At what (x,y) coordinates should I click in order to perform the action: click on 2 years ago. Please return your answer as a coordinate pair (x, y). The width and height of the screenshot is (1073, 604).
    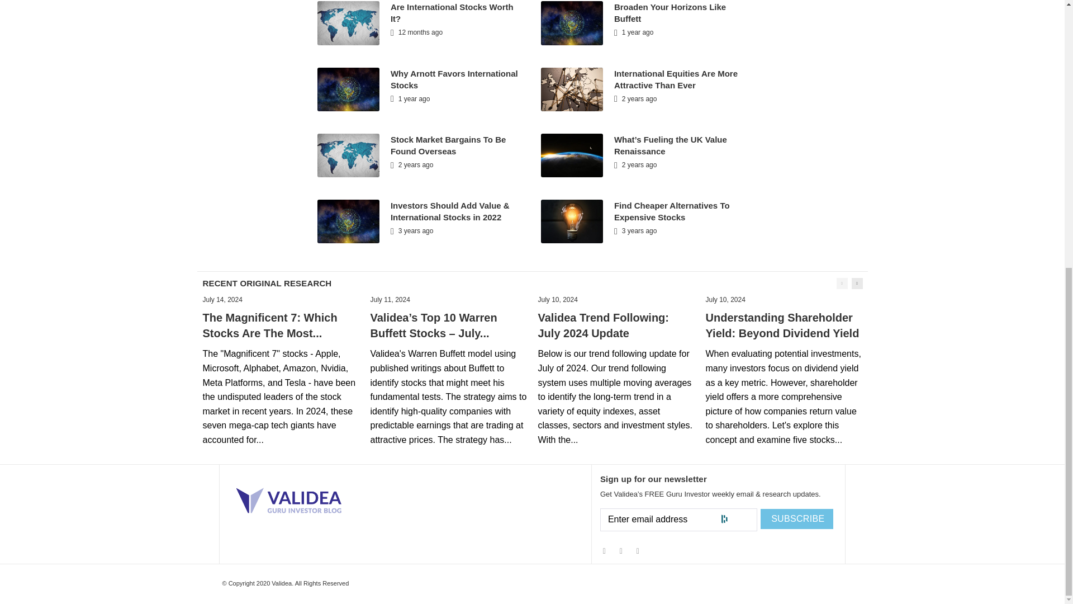
    Looking at the image, I should click on (635, 98).